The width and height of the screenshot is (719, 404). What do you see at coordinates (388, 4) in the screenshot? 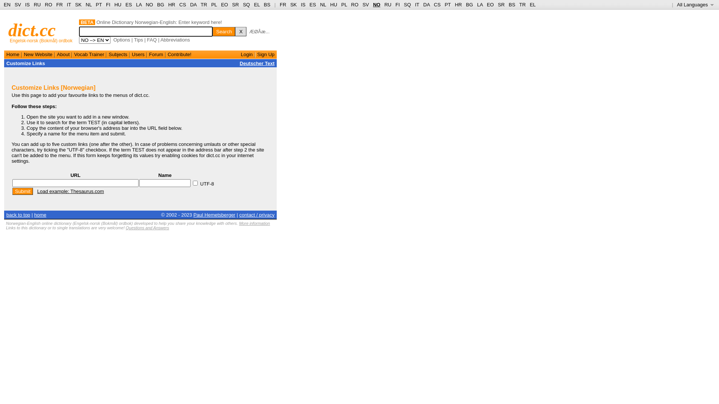
I see `RU` at bounding box center [388, 4].